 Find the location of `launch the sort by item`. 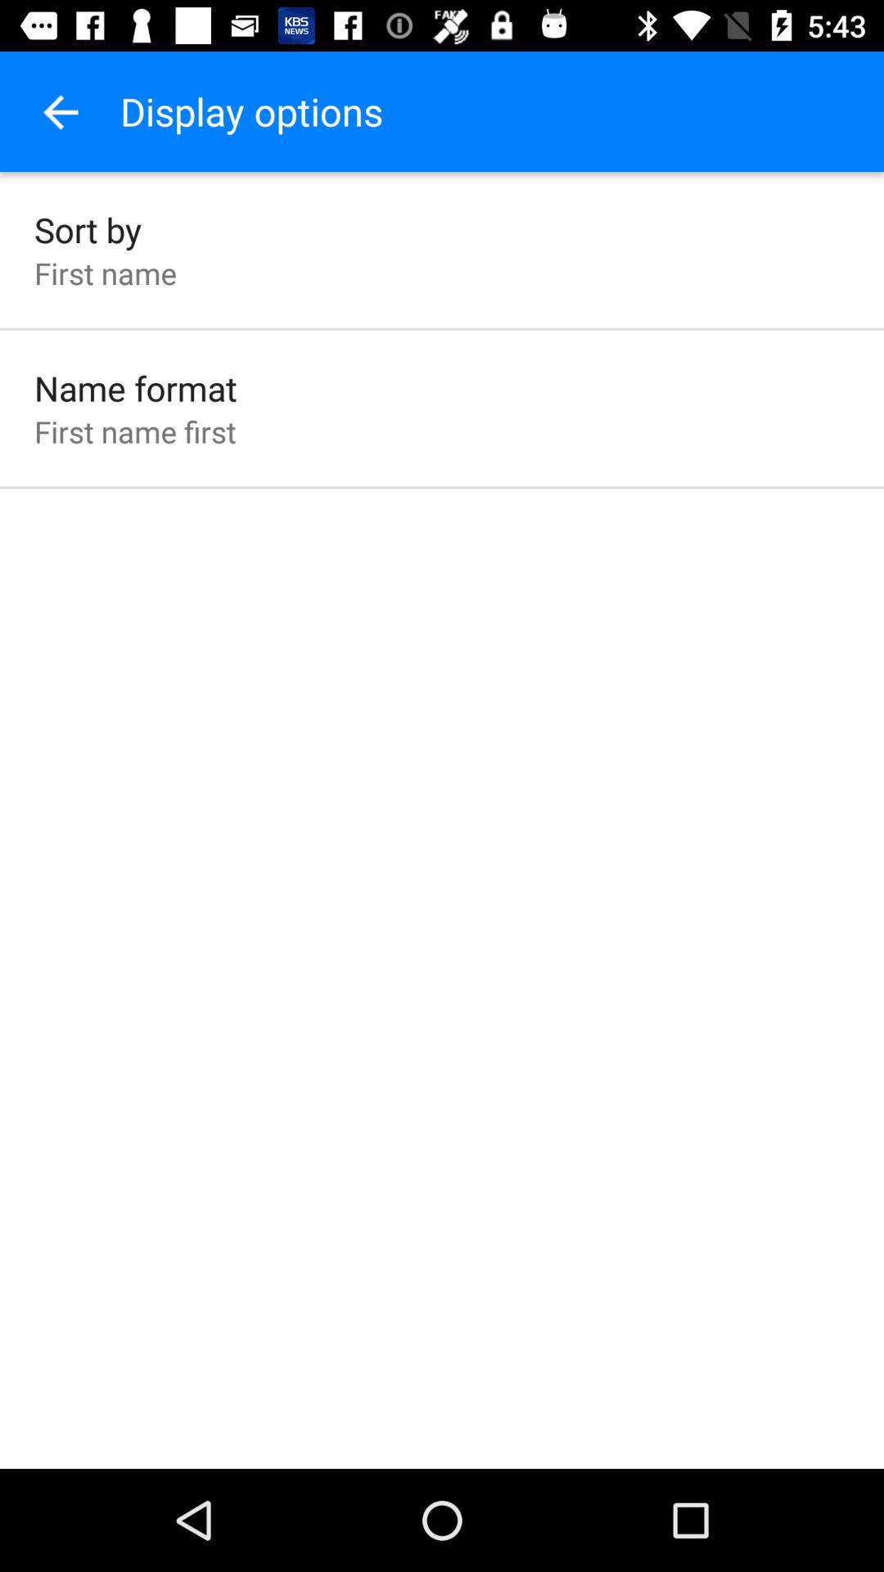

launch the sort by item is located at coordinates (88, 229).